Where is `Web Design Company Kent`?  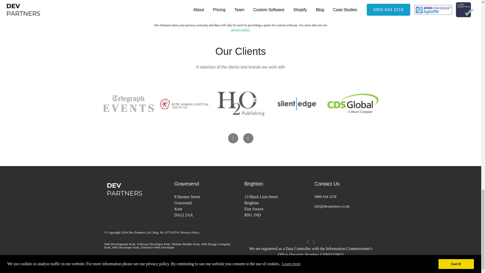
Web Design Company Kent is located at coordinates (167, 246).